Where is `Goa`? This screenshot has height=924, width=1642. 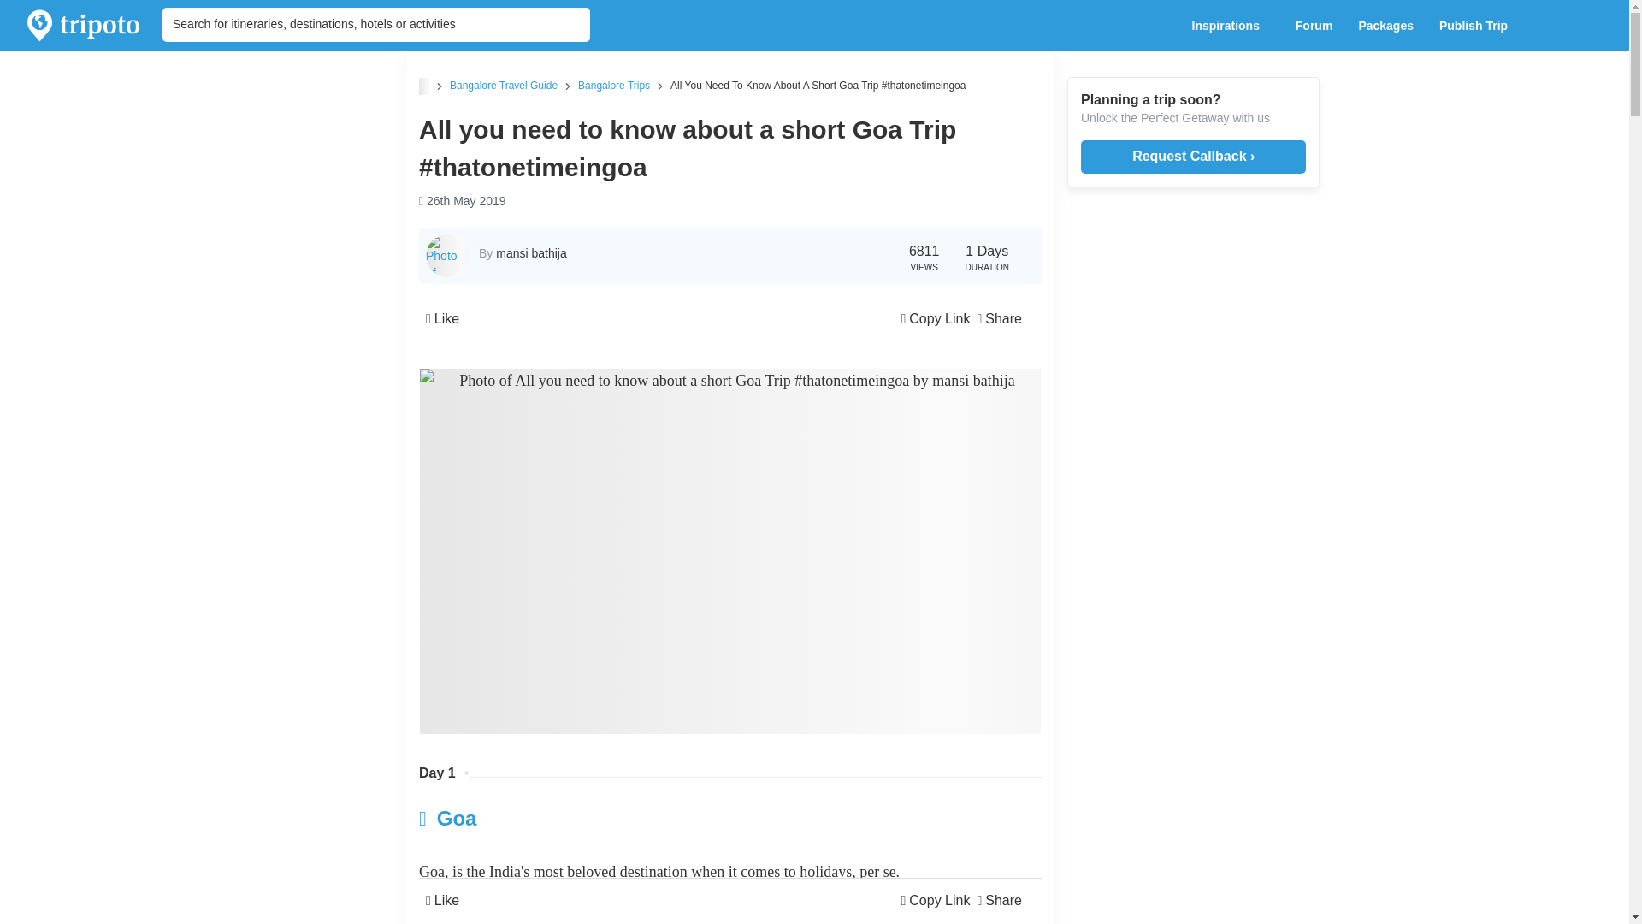
Goa is located at coordinates (626, 818).